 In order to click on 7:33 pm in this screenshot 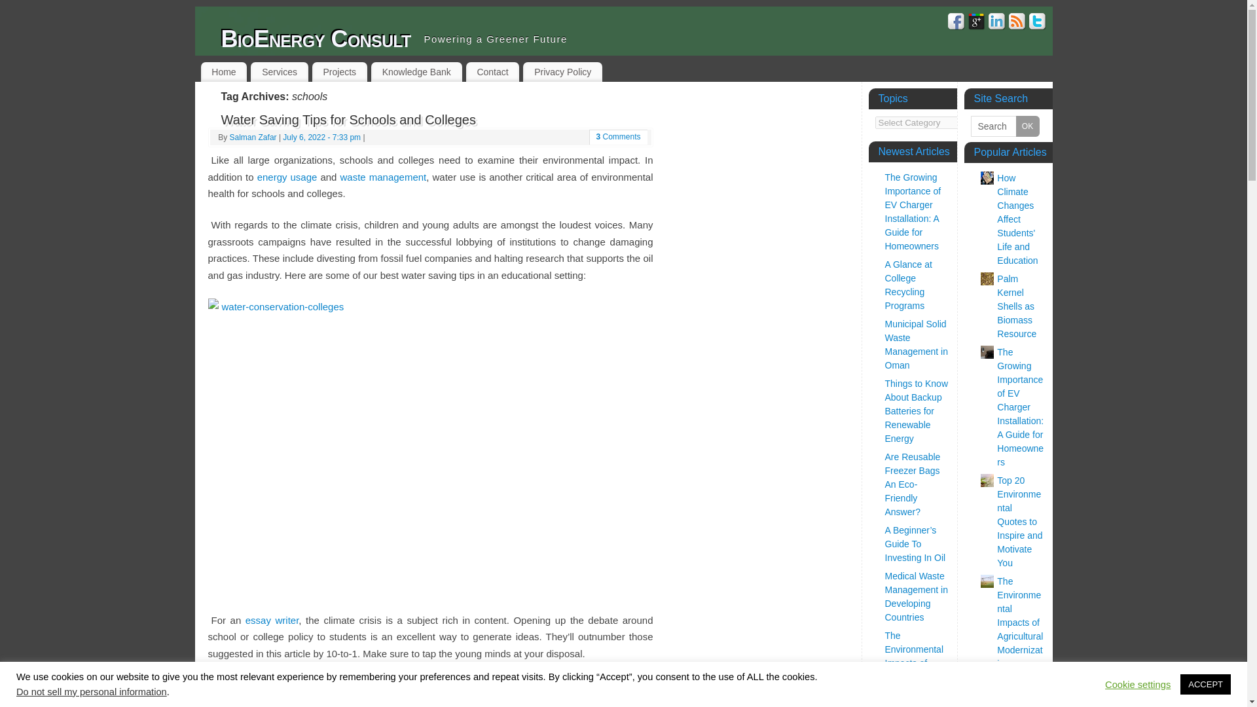, I will do `click(322, 137)`.